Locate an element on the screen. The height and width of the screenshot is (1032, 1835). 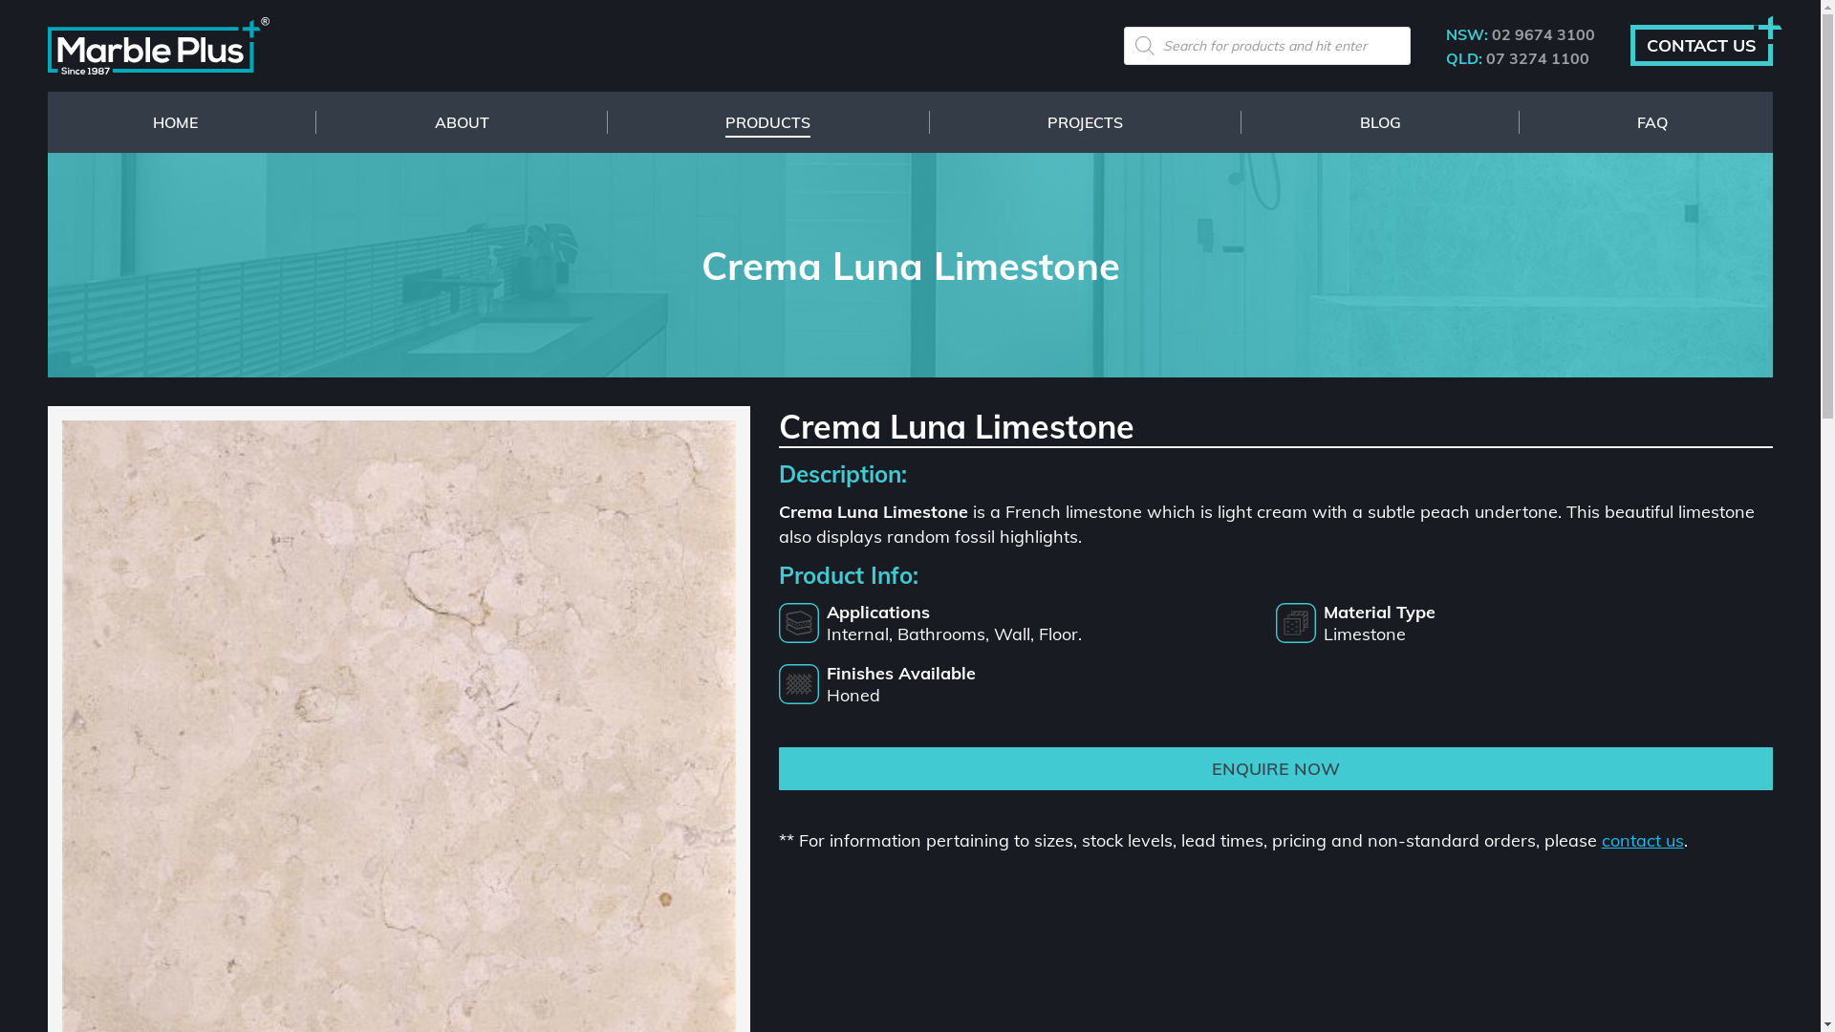
PROJECTS is located at coordinates (1086, 122).